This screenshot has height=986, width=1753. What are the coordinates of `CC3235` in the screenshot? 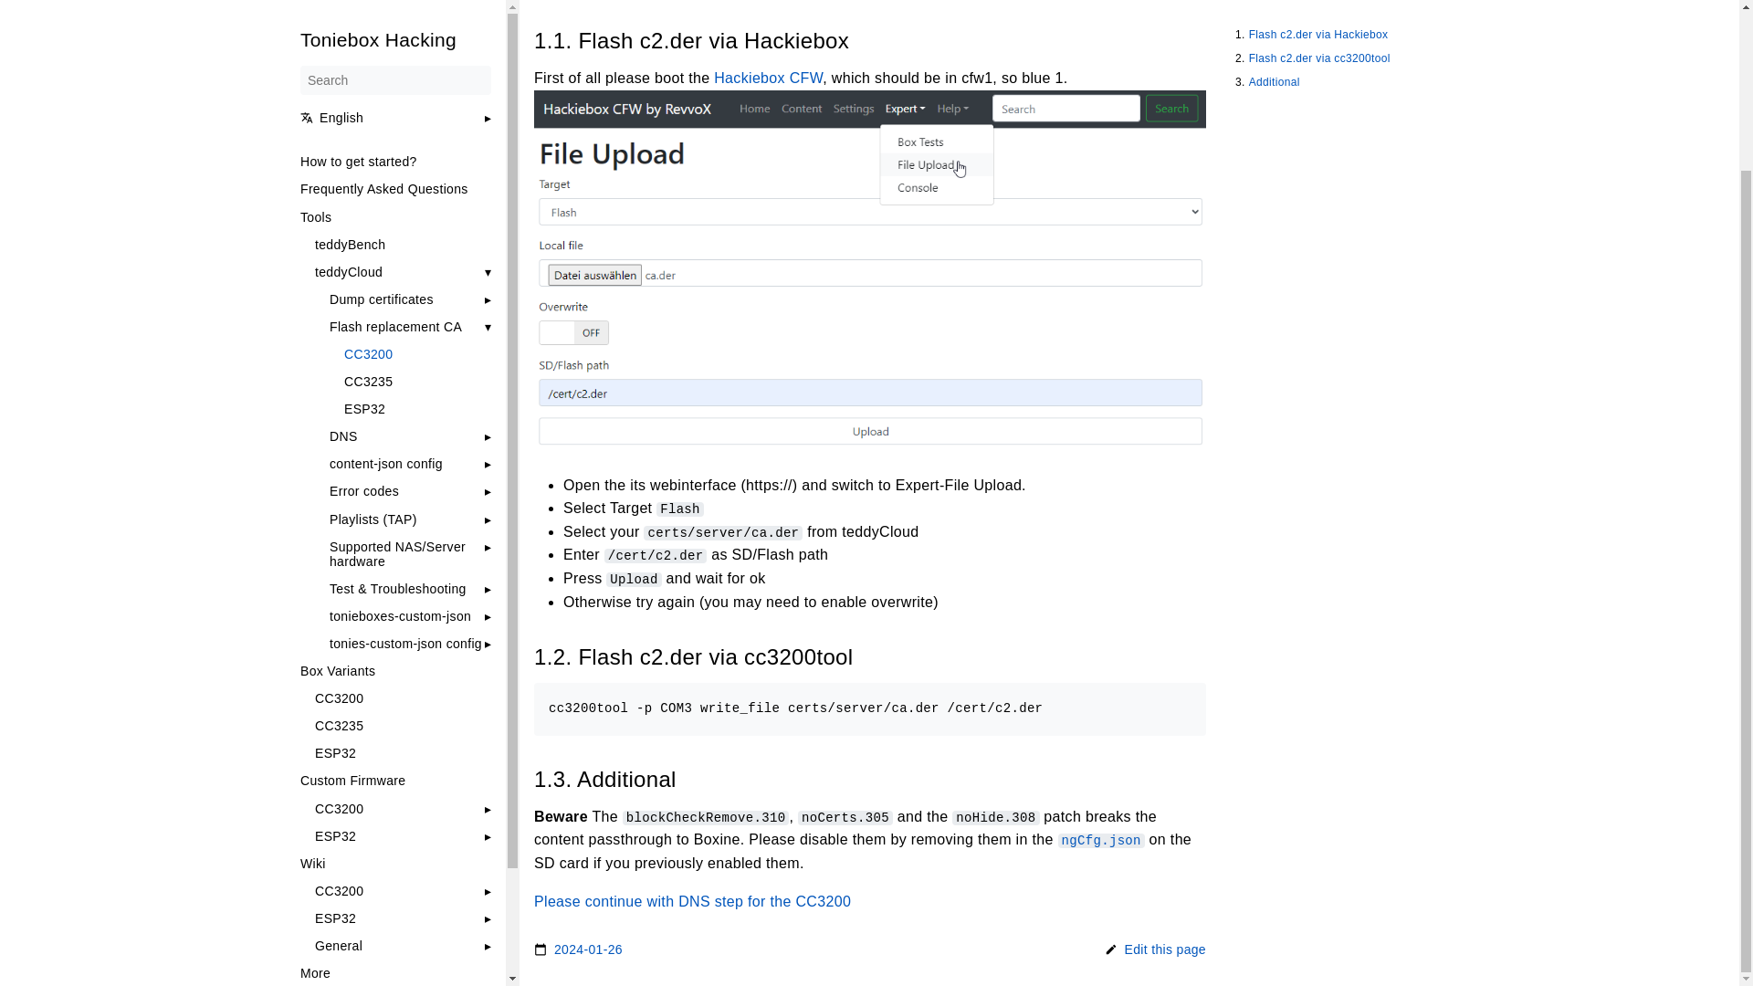 It's located at (416, 188).